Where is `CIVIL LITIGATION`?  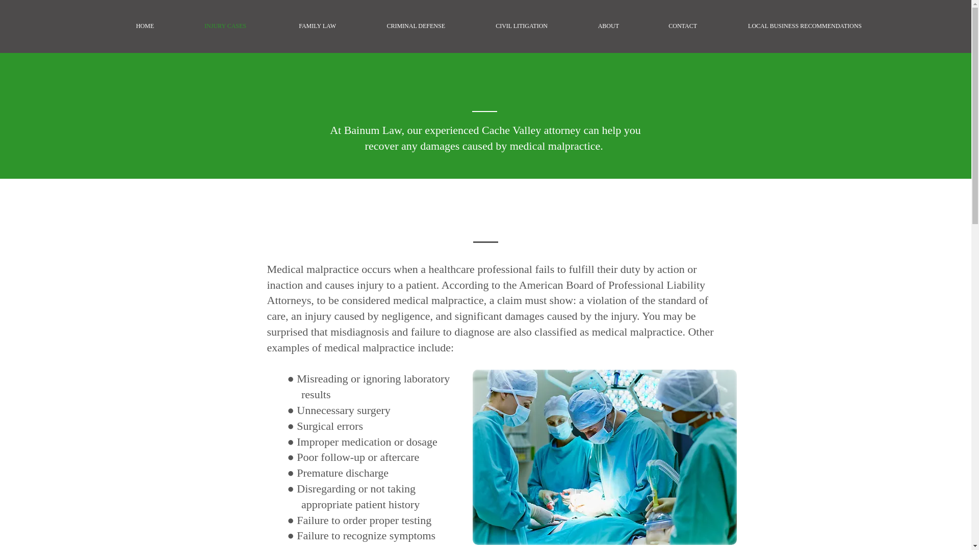 CIVIL LITIGATION is located at coordinates (509, 26).